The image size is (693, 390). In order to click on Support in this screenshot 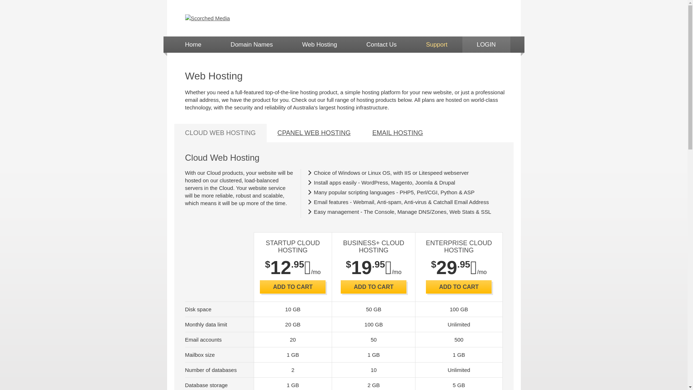, I will do `click(437, 45)`.